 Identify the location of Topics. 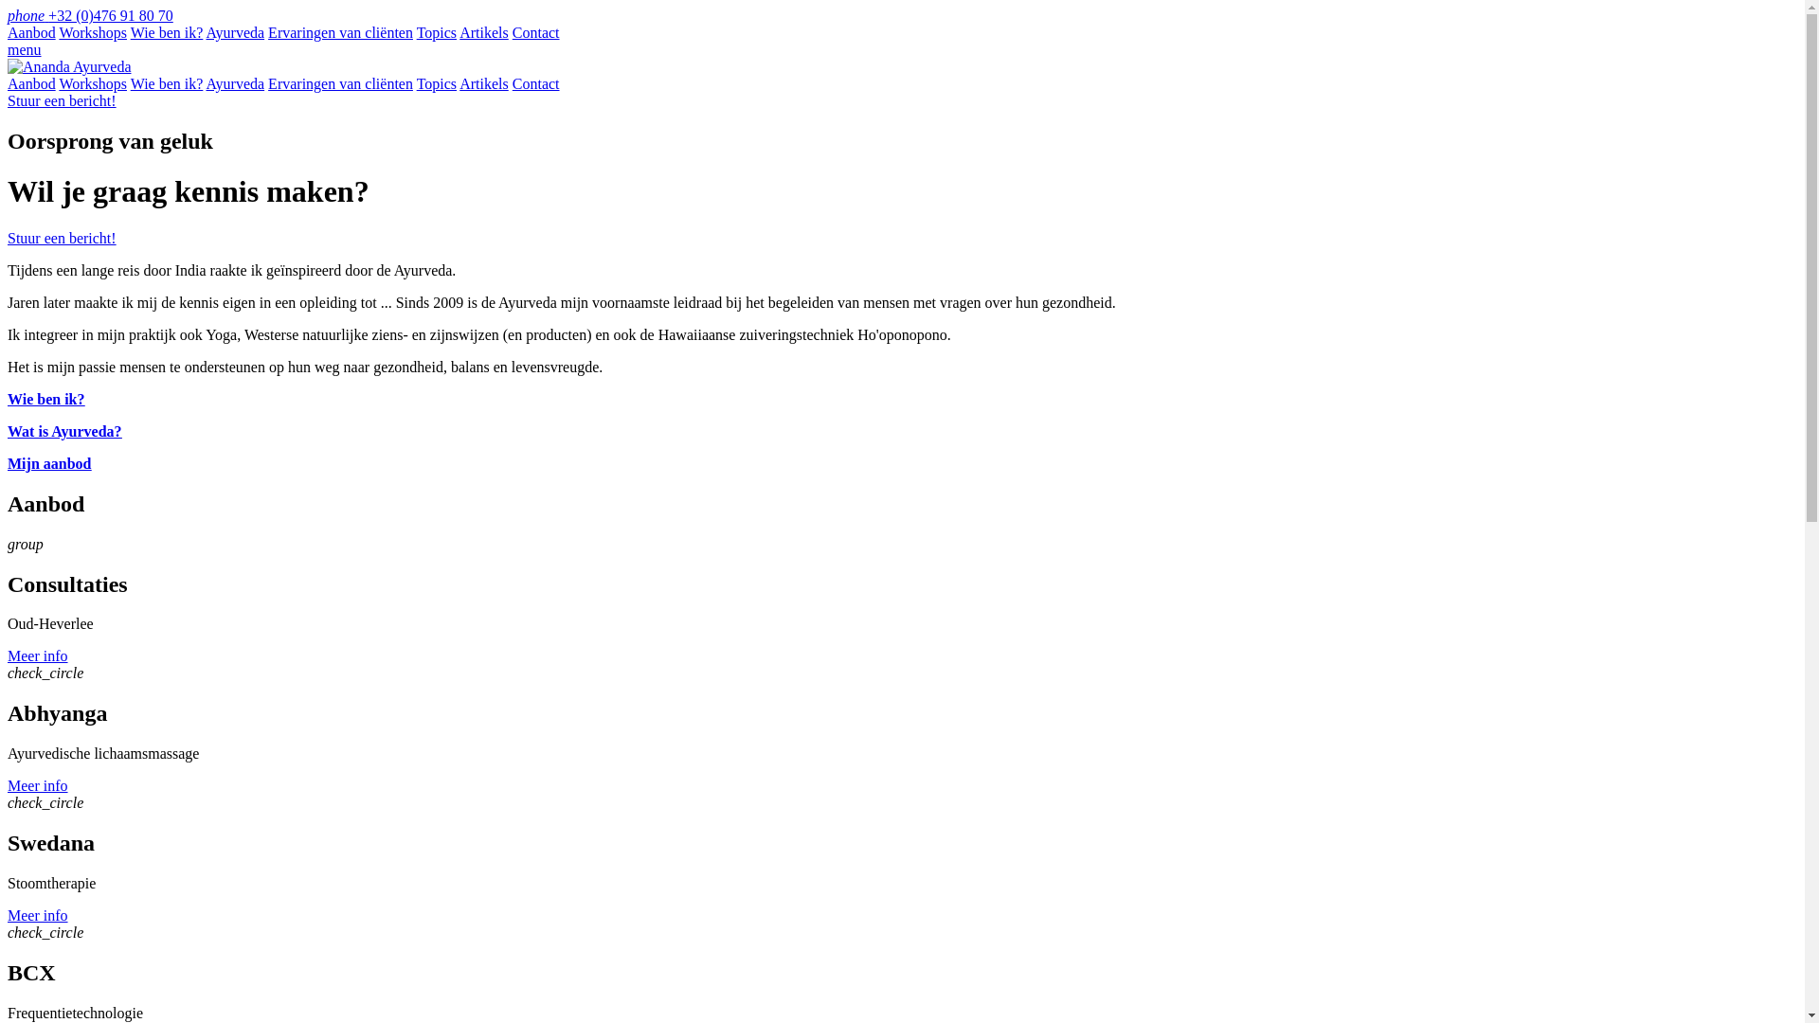
(437, 32).